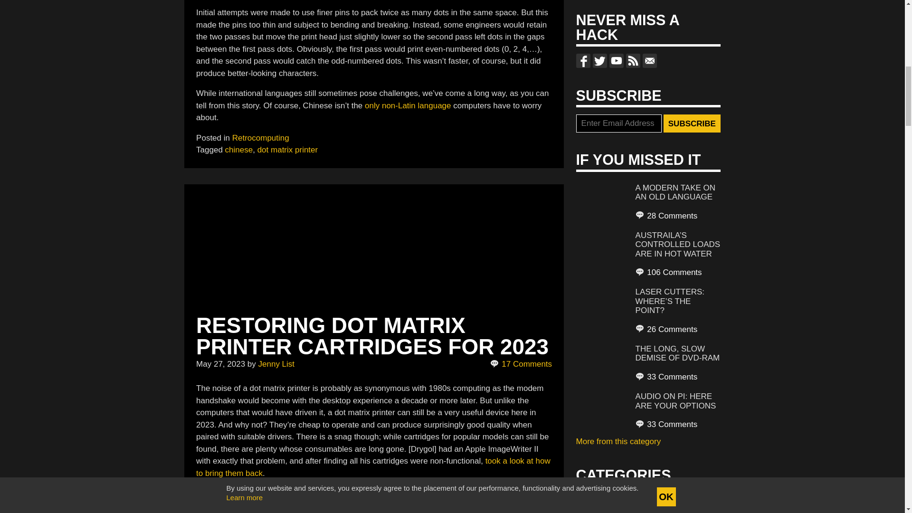 Image resolution: width=912 pixels, height=513 pixels. I want to click on 17 Comments, so click(522, 364).